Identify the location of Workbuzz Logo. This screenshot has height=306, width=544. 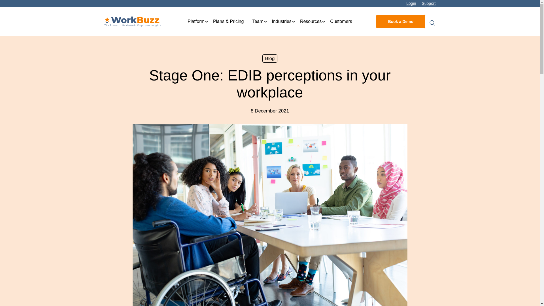
(133, 22).